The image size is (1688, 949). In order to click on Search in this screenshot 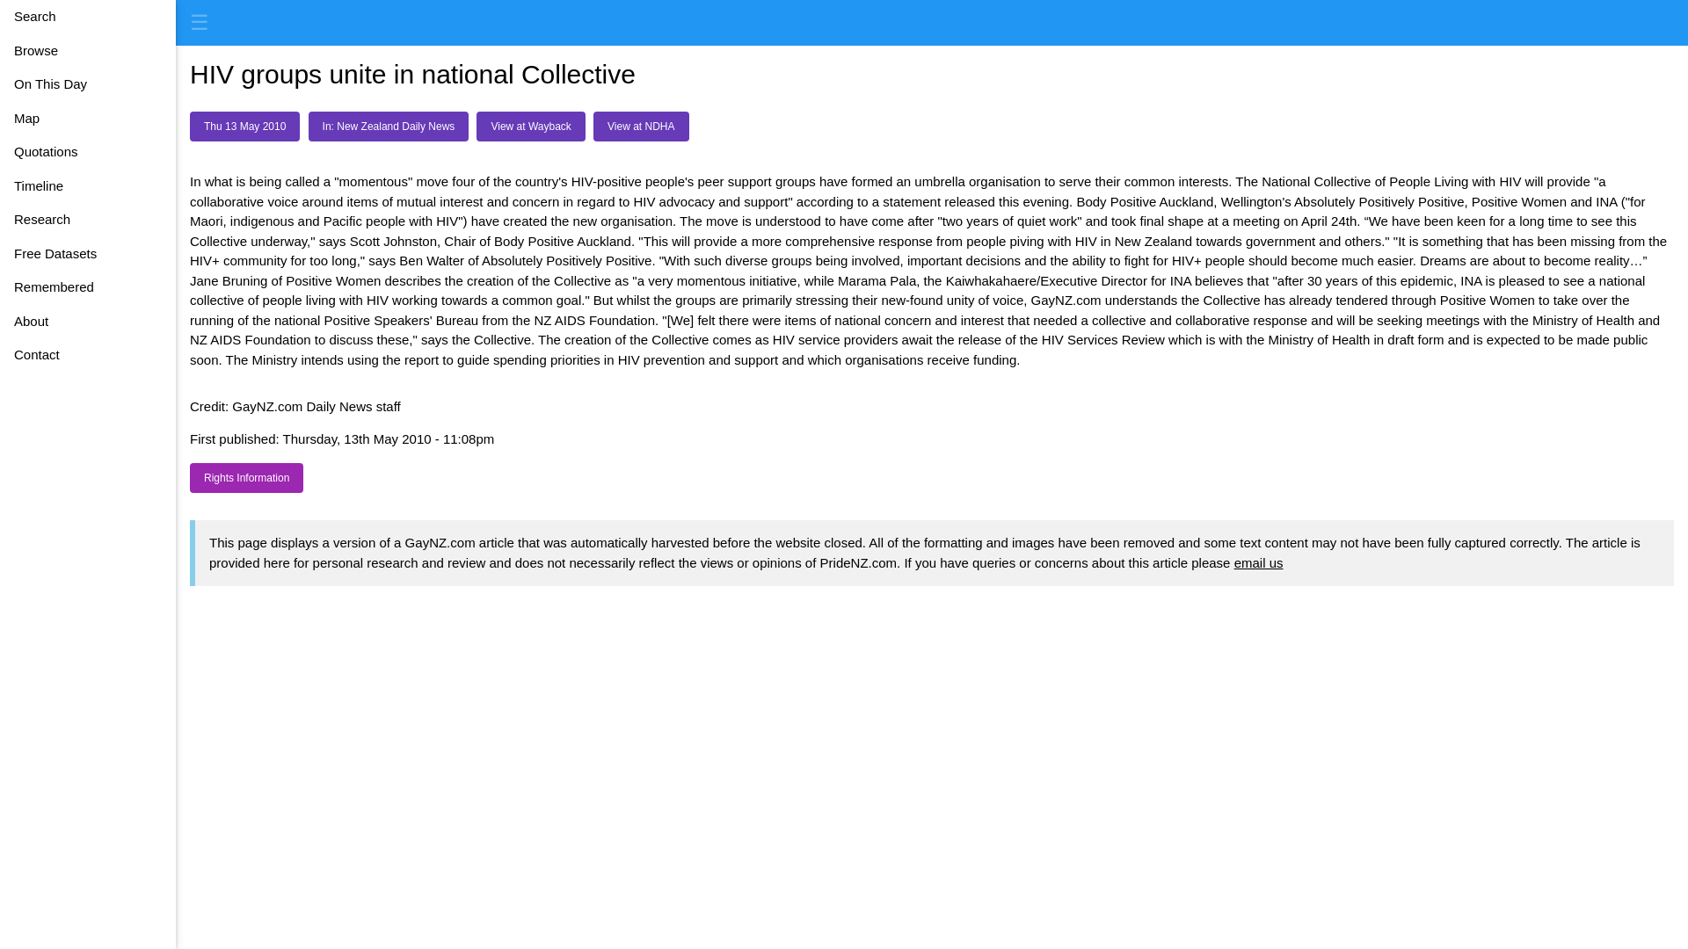, I will do `click(88, 17)`.